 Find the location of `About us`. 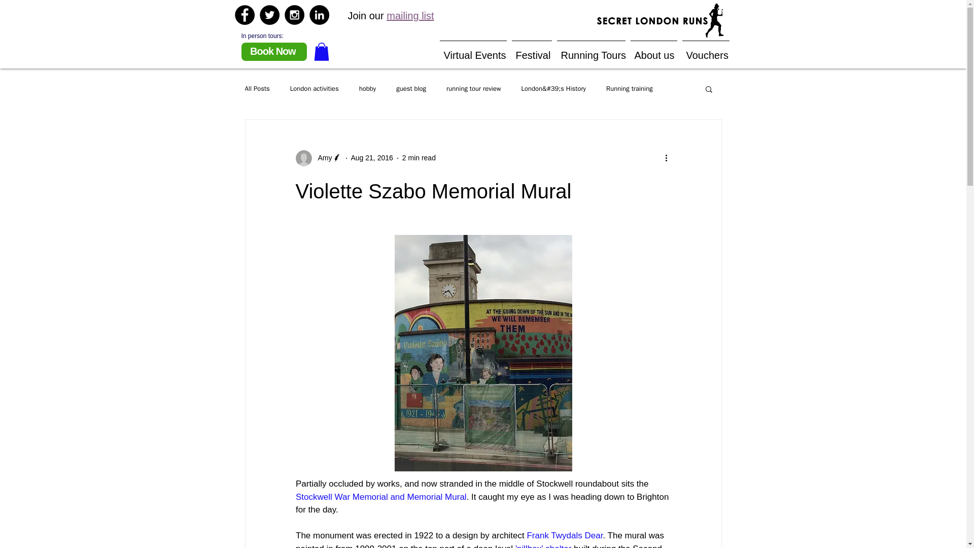

About us is located at coordinates (654, 50).